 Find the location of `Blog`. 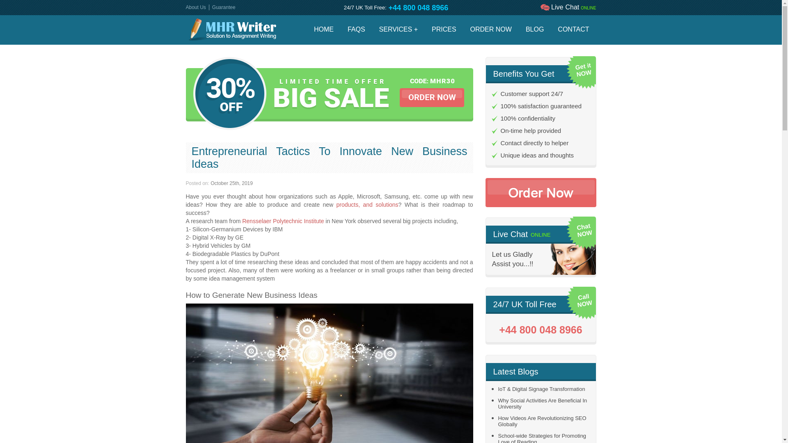

Blog is located at coordinates (534, 30).